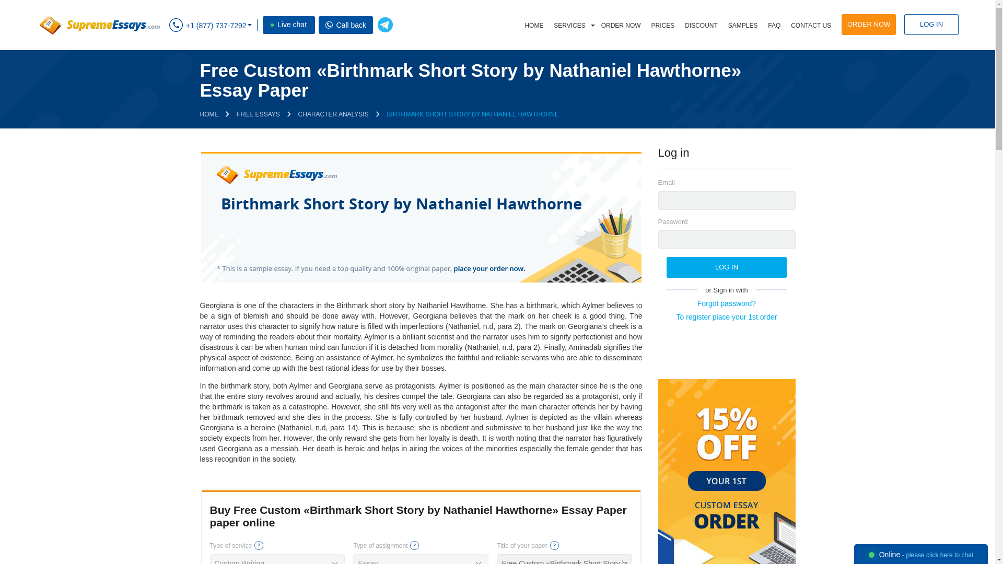 This screenshot has height=564, width=1003. I want to click on CONTACT US, so click(811, 26).